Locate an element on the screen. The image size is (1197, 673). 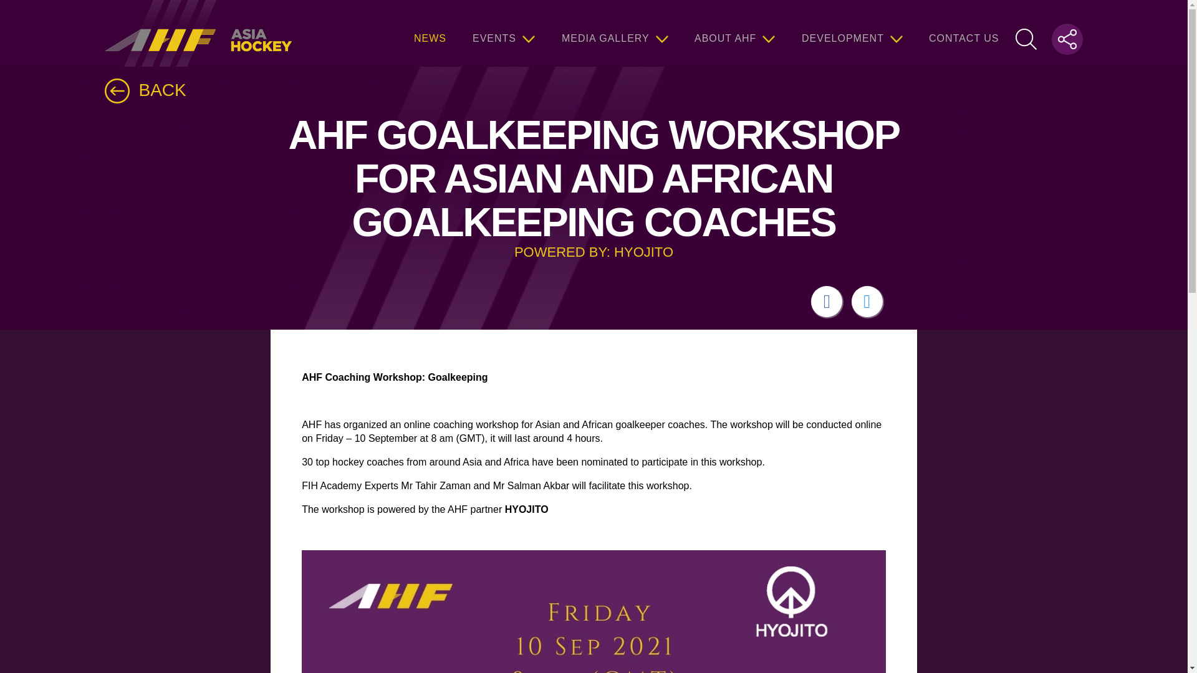
CONTACT US is located at coordinates (964, 33).